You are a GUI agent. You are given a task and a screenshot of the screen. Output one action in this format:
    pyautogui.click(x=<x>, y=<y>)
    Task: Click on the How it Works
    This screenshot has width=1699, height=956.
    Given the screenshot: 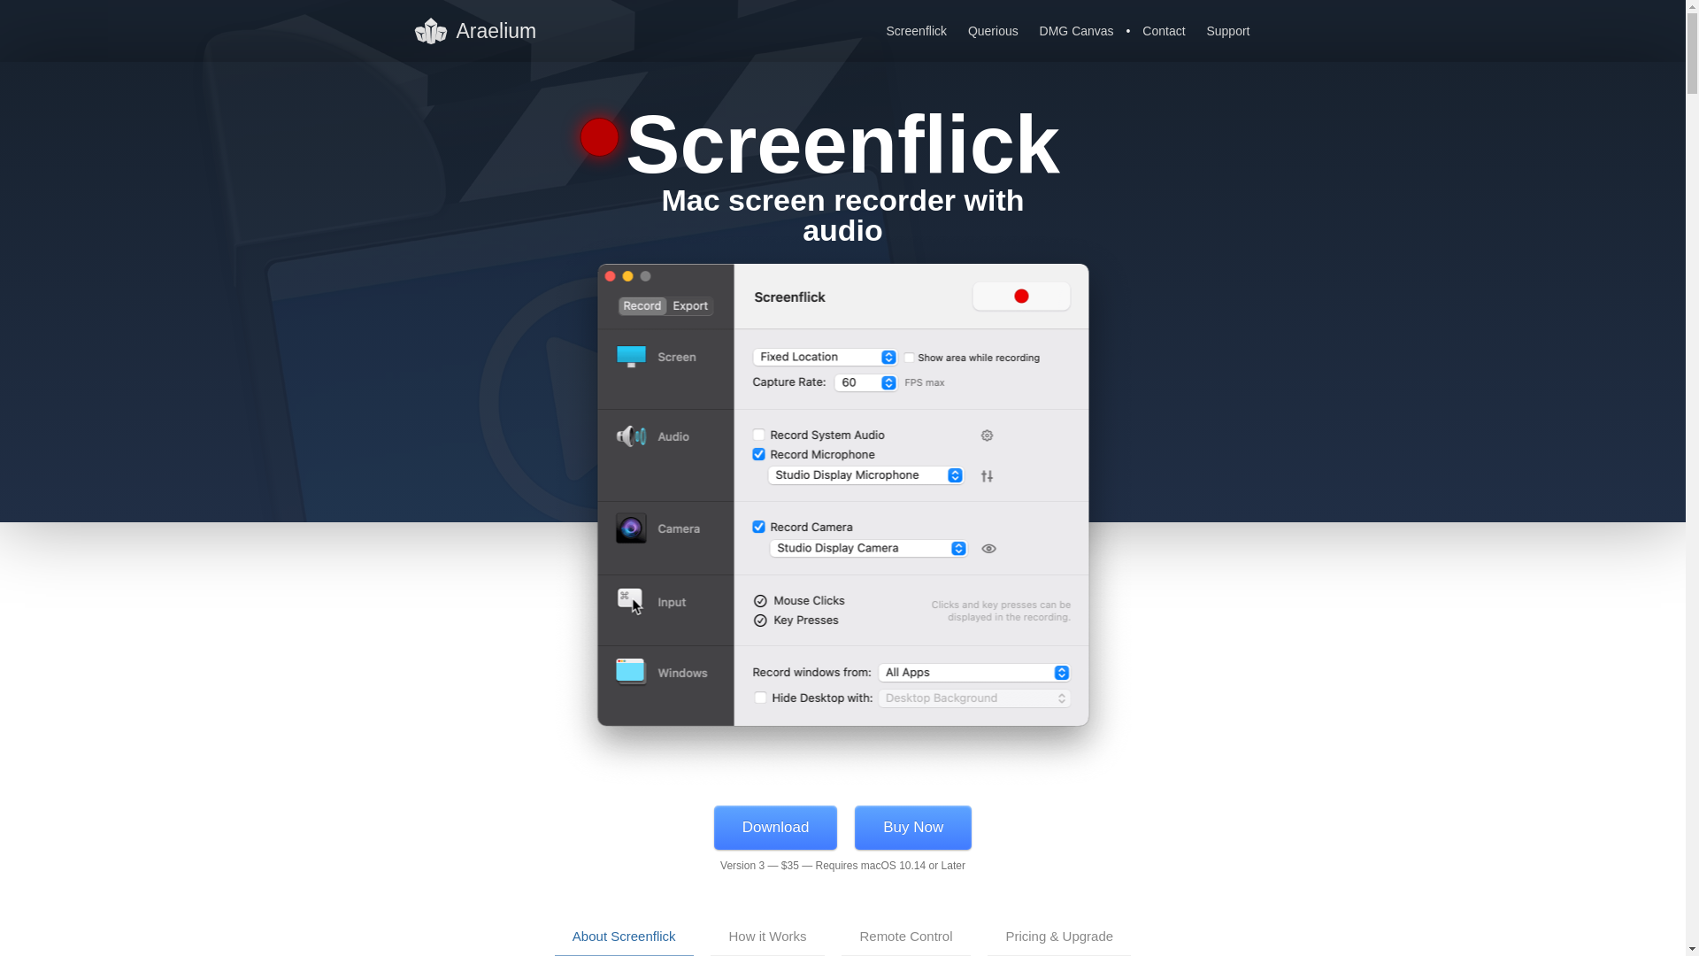 What is the action you would take?
    pyautogui.click(x=766, y=937)
    